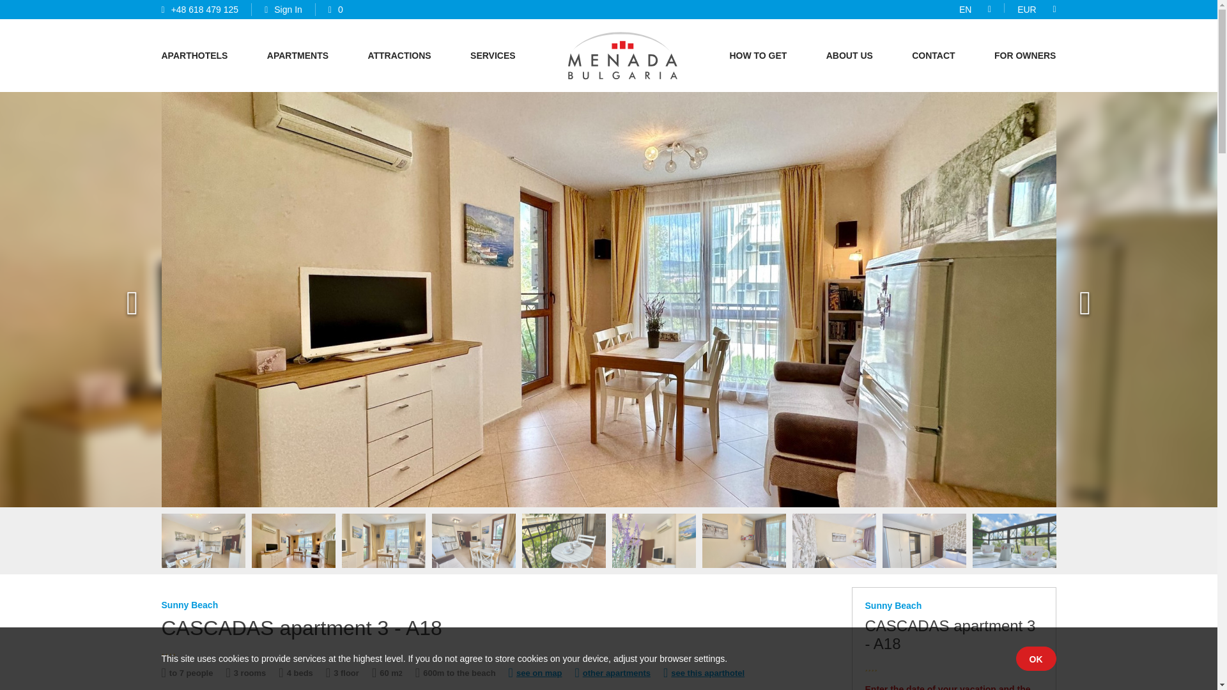 This screenshot has width=1227, height=690. I want to click on APARTHOTELS, so click(194, 55).